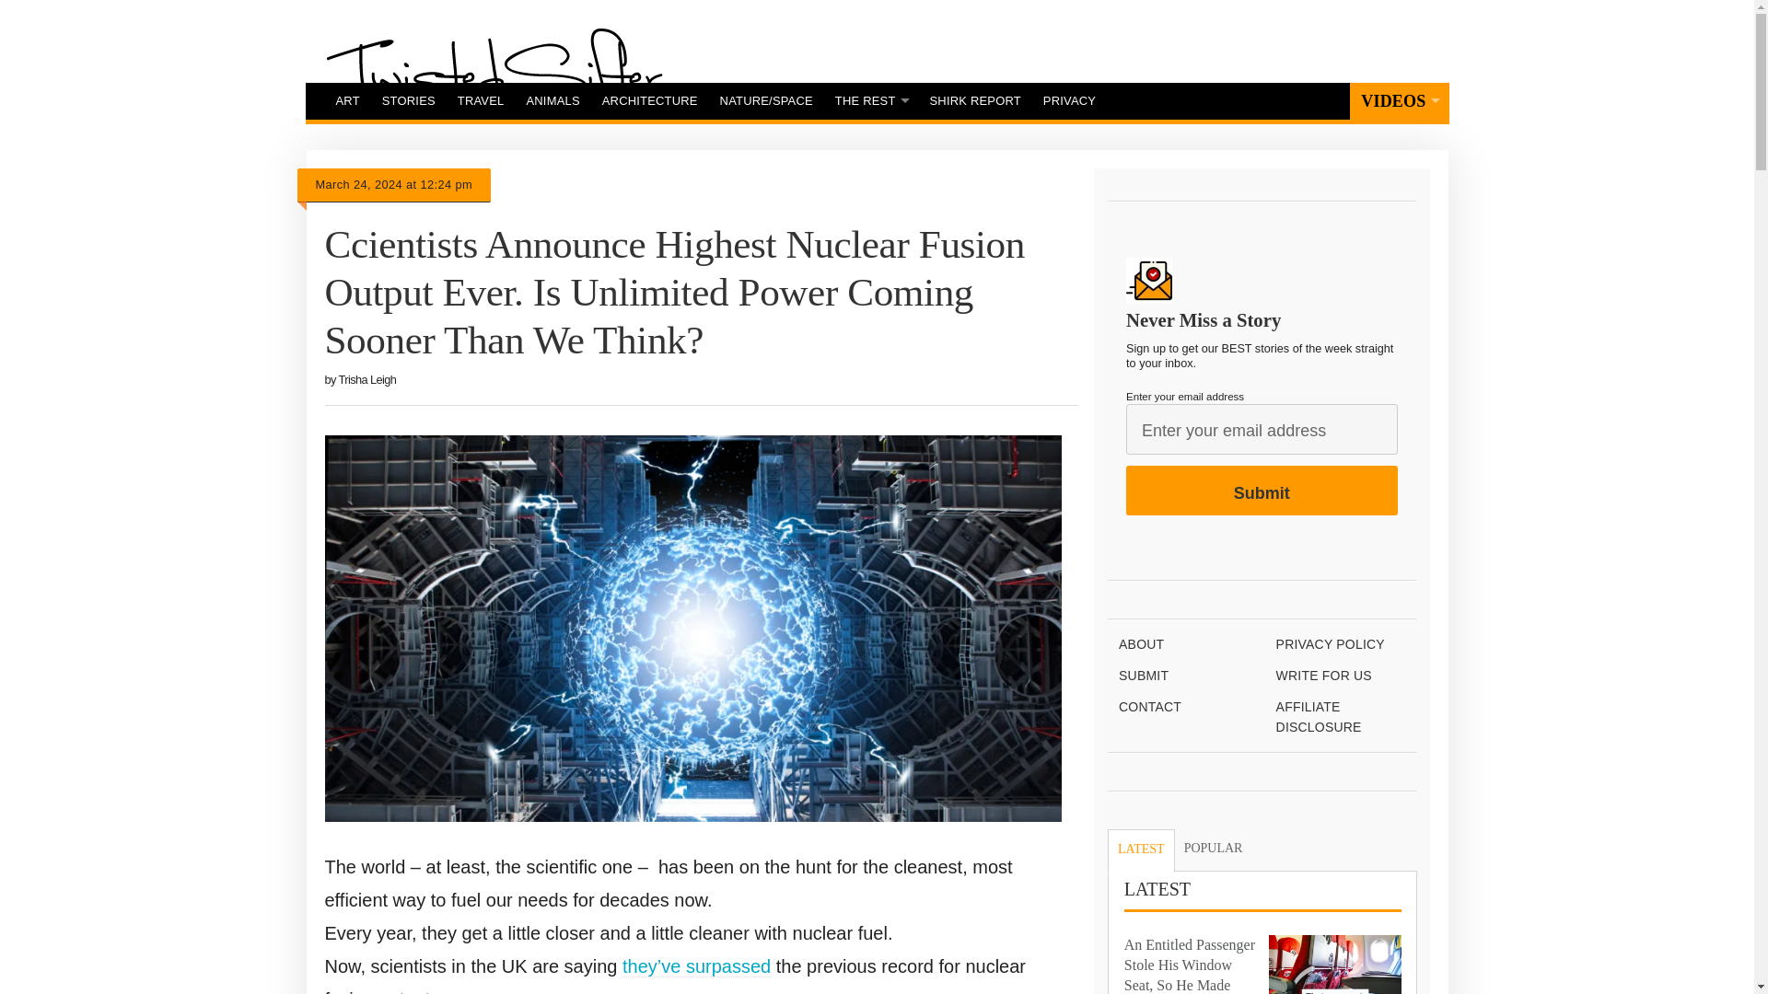 Image resolution: width=1768 pixels, height=994 pixels. Describe the element at coordinates (346, 100) in the screenshot. I see `ART` at that location.